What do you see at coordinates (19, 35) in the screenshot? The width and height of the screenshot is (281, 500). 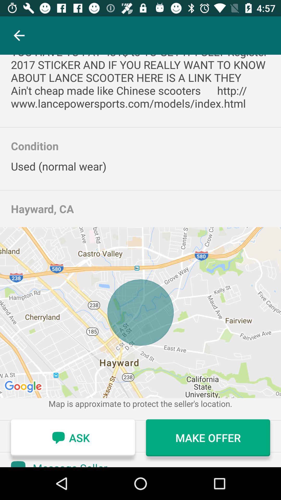 I see `turn off the icon above the i have a icon` at bounding box center [19, 35].